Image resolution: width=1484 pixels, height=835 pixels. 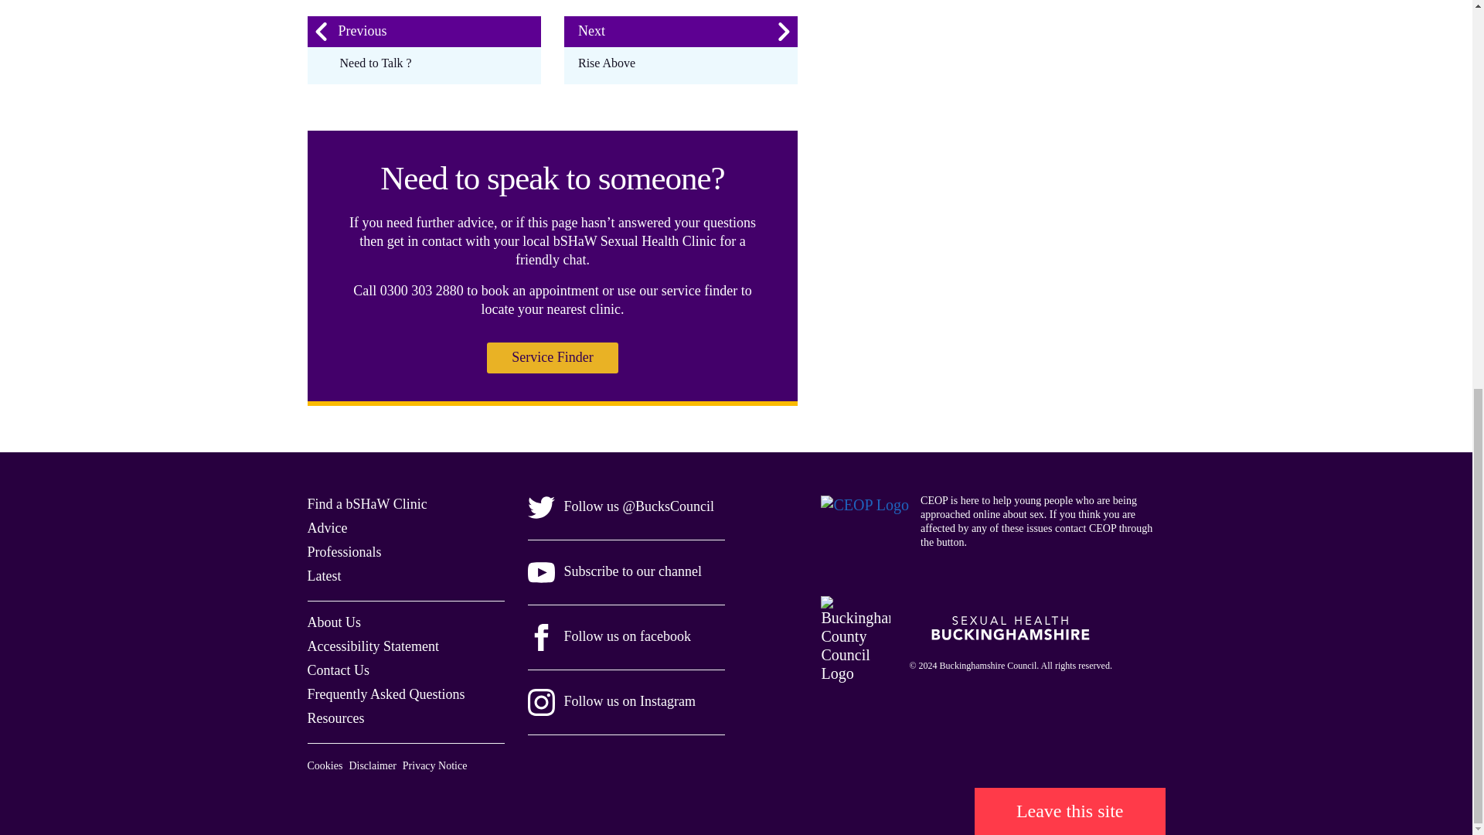 I want to click on Advice, so click(x=327, y=527).